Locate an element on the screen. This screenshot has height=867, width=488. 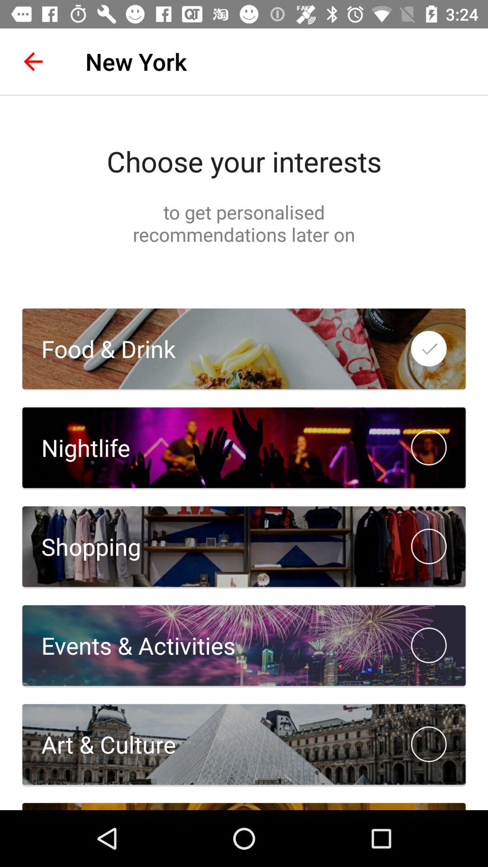
select the last image in the page is located at coordinates (244, 744).